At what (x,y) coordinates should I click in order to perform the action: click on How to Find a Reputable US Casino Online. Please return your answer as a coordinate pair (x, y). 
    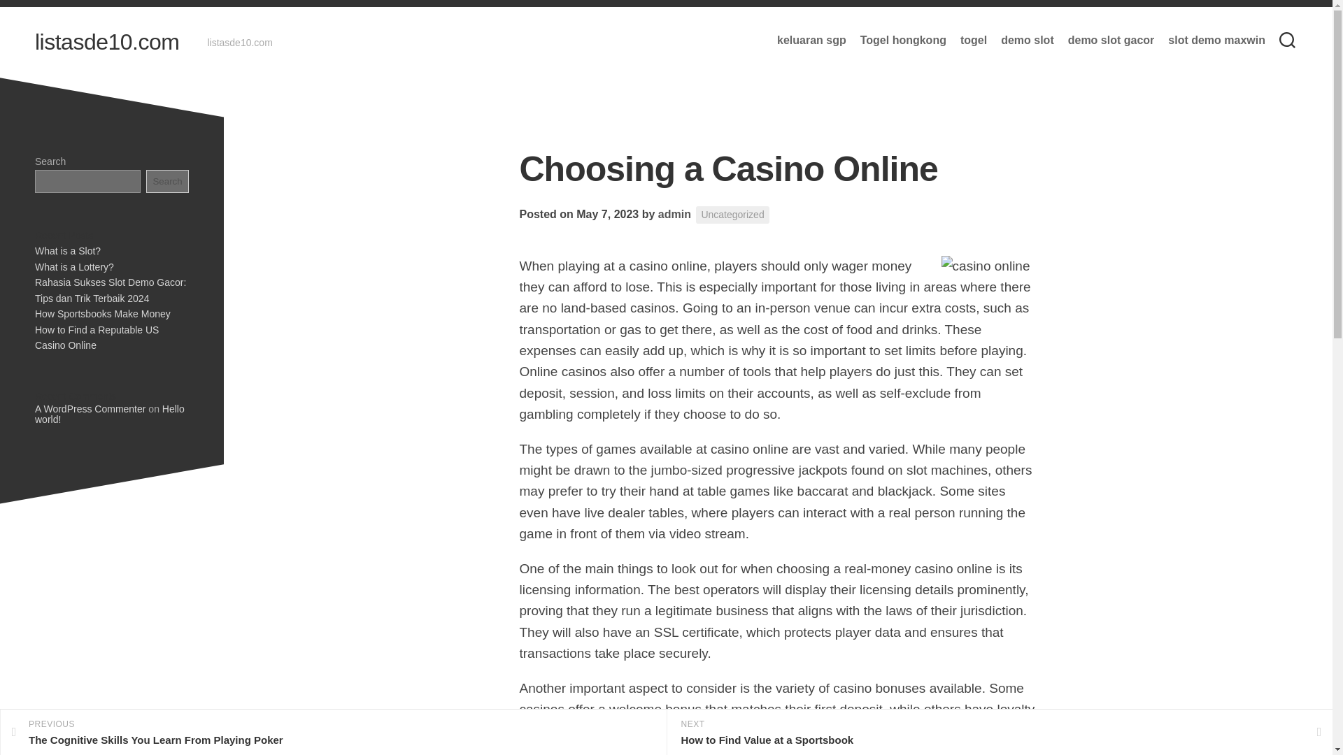
    Looking at the image, I should click on (97, 338).